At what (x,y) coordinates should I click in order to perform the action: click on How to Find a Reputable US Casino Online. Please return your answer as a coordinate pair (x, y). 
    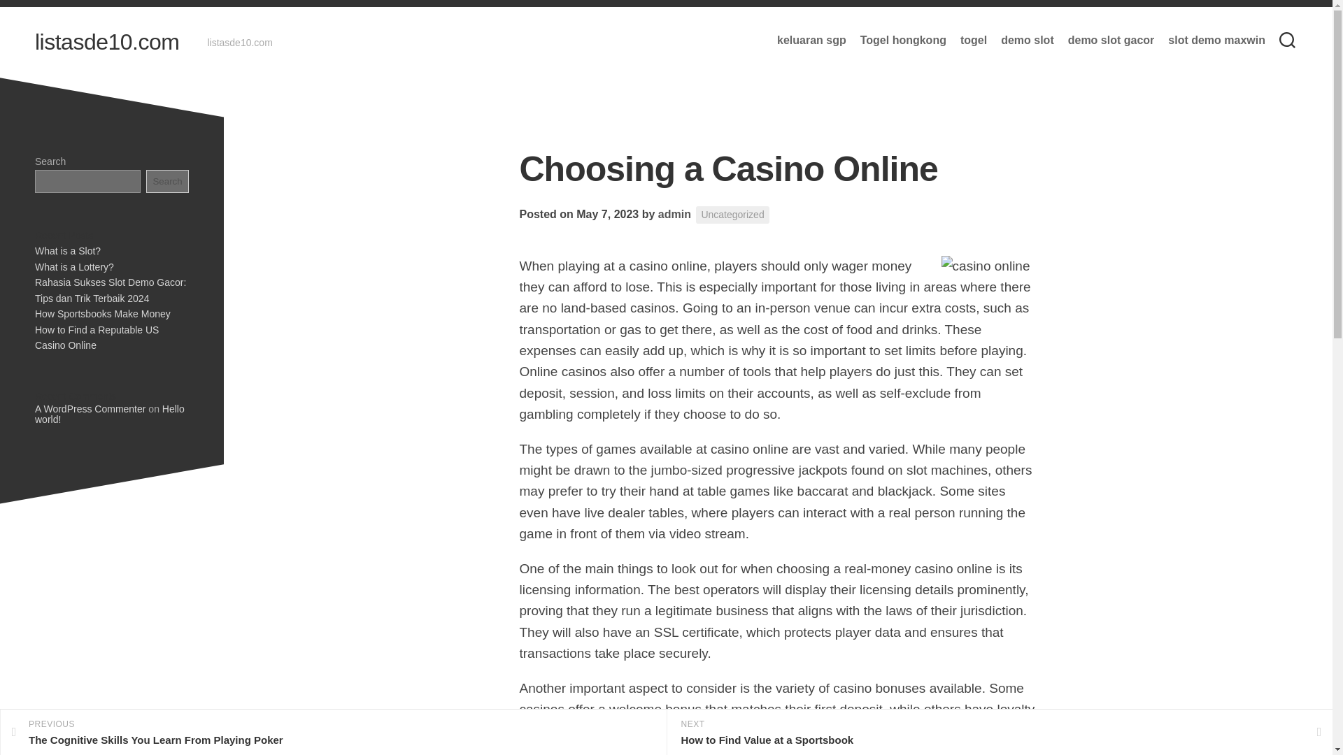
    Looking at the image, I should click on (97, 338).